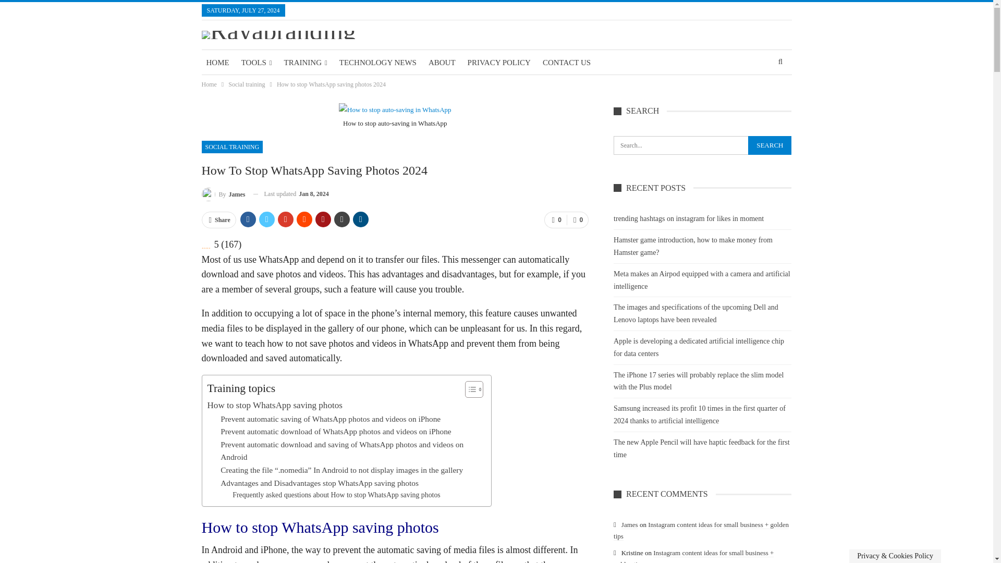  Describe the element at coordinates (305, 63) in the screenshot. I see `TRAINING` at that location.